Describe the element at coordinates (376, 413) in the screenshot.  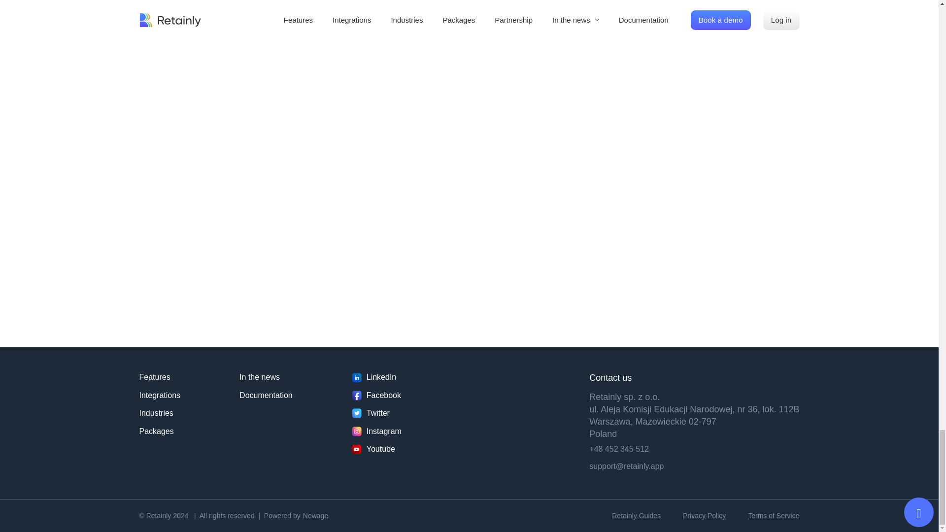
I see `Twitter` at that location.